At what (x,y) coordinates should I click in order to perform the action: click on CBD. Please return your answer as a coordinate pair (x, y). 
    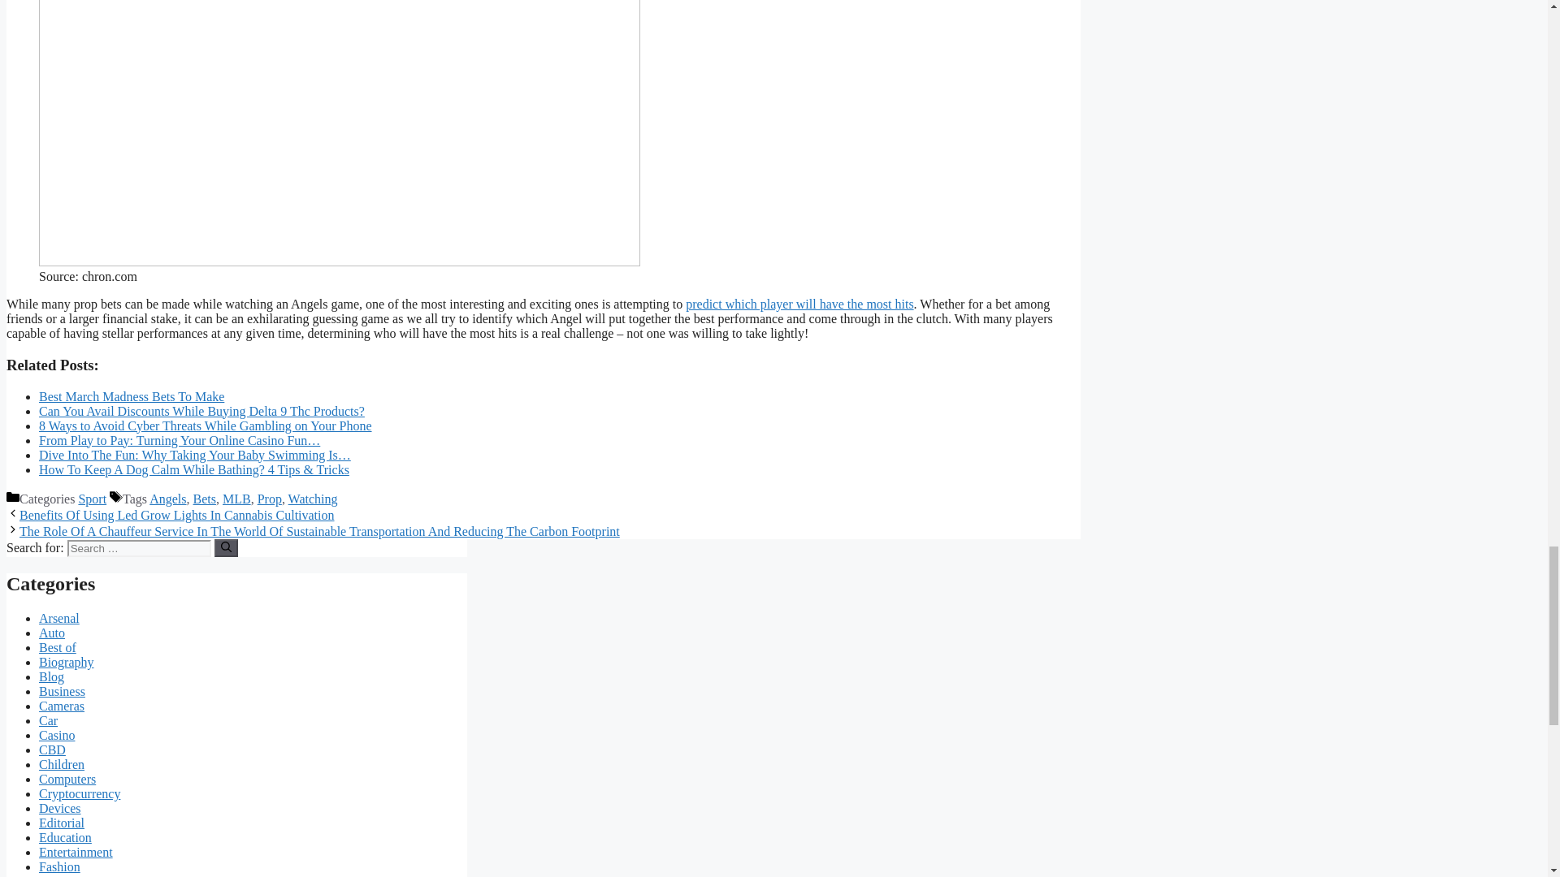
    Looking at the image, I should click on (52, 750).